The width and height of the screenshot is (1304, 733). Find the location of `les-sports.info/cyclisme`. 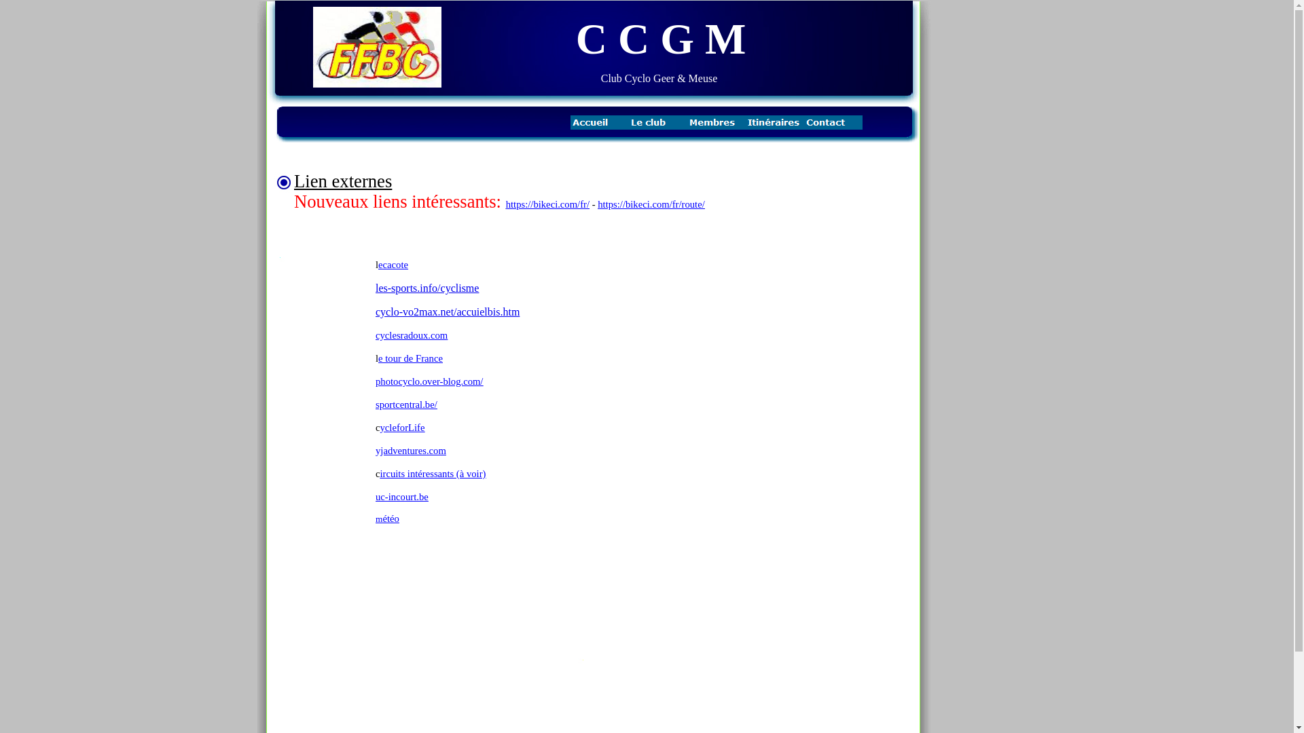

les-sports.info/cyclisme is located at coordinates (427, 288).